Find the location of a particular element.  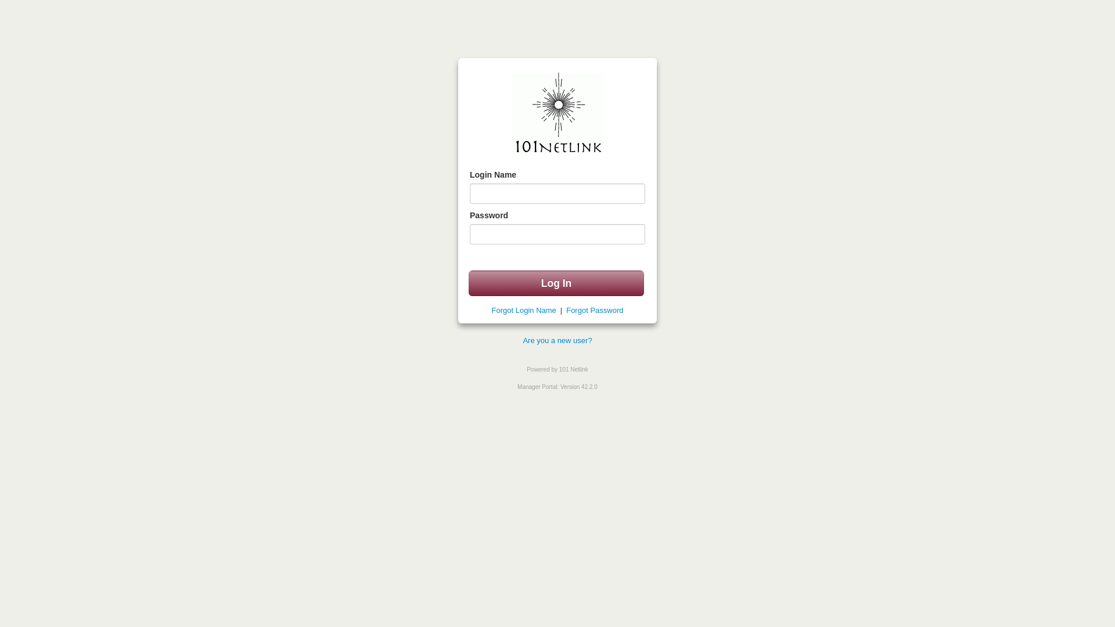

Forgot Login Name is located at coordinates (526, 310).